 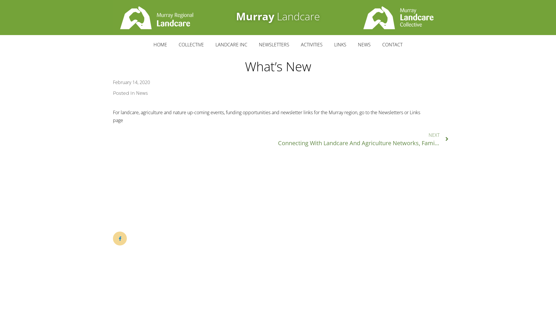 What do you see at coordinates (160, 45) in the screenshot?
I see `HOME` at bounding box center [160, 45].